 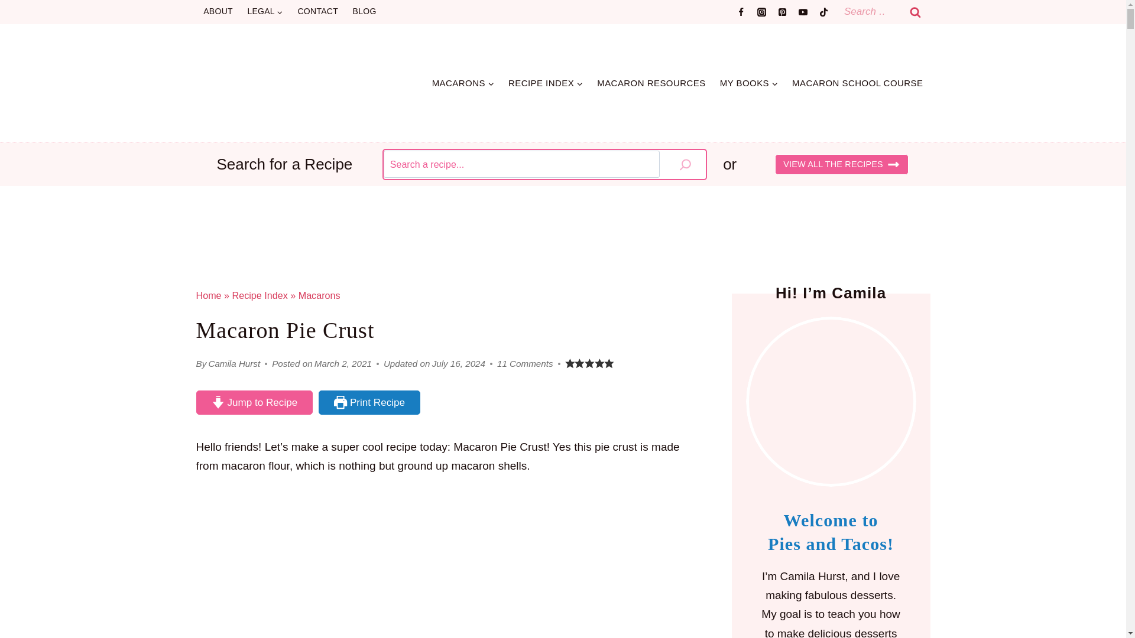 What do you see at coordinates (364, 12) in the screenshot?
I see `BLOG` at bounding box center [364, 12].